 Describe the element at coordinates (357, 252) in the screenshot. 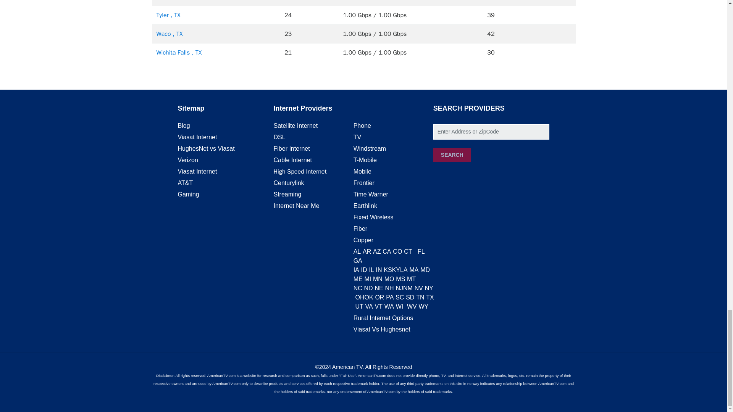

I see `Alabama` at that location.